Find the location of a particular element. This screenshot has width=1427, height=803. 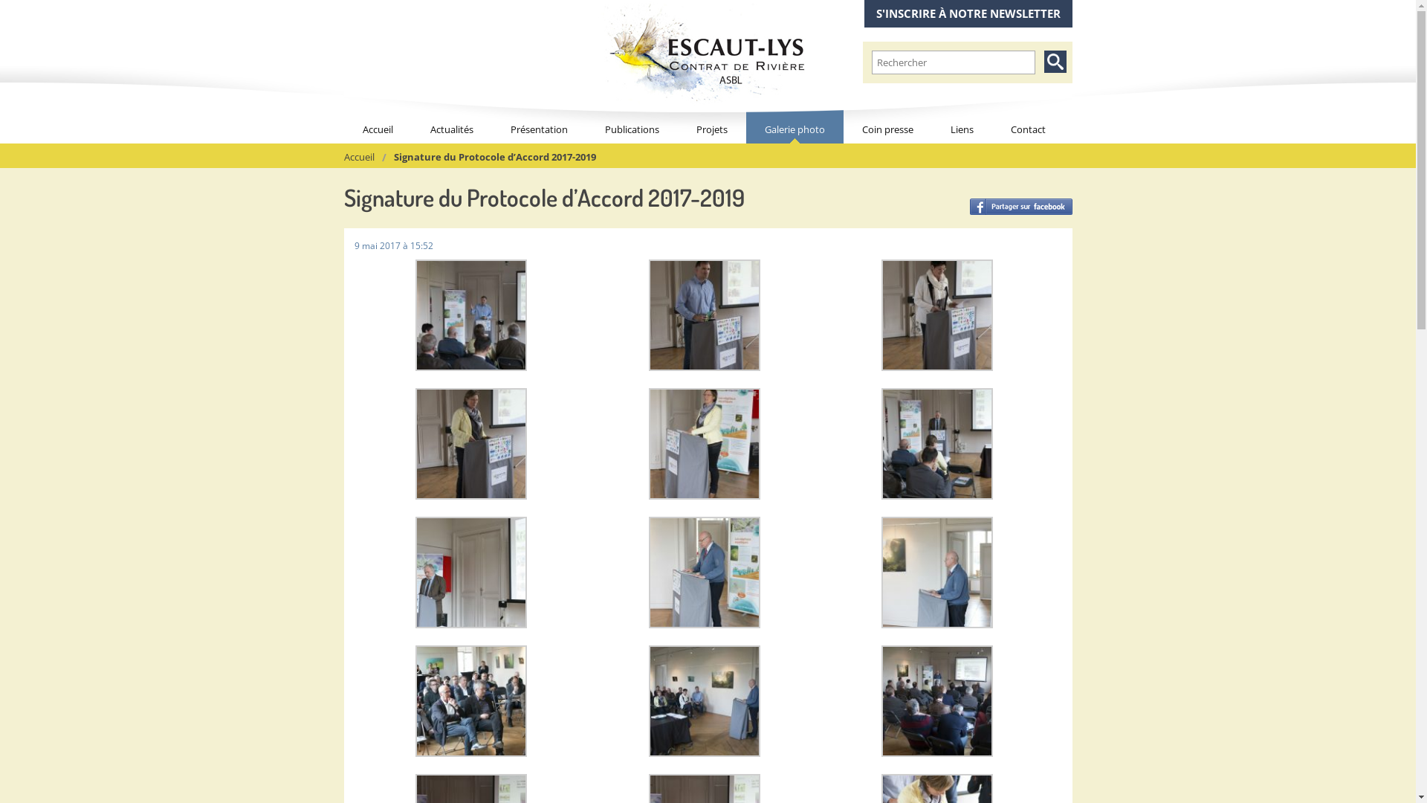

Liens is located at coordinates (962, 119).